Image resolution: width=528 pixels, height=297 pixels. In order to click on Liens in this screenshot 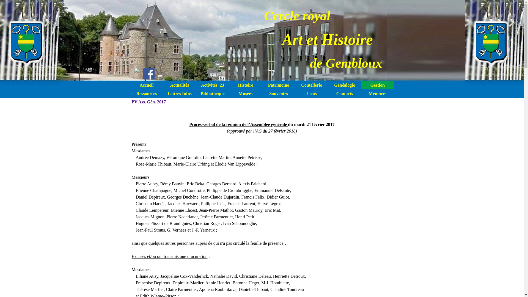, I will do `click(312, 94)`.